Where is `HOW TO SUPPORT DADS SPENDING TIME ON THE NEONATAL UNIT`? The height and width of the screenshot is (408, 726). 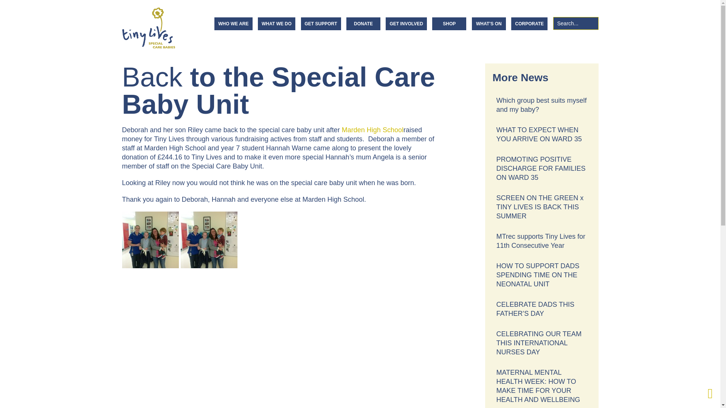
HOW TO SUPPORT DADS SPENDING TIME ON THE NEONATAL UNIT is located at coordinates (541, 275).